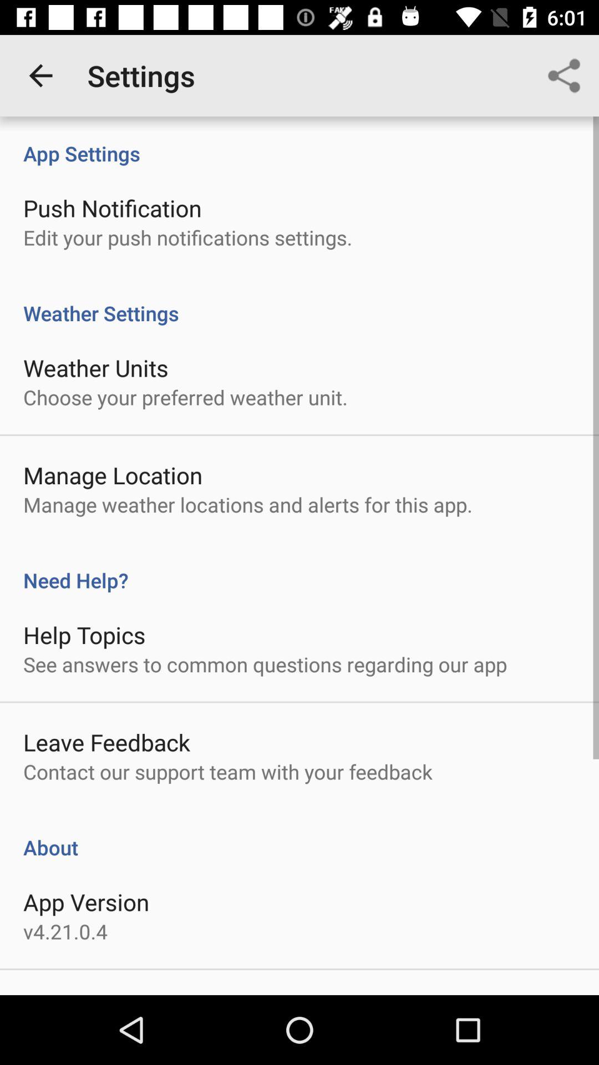  I want to click on click item below the about item, so click(87, 902).